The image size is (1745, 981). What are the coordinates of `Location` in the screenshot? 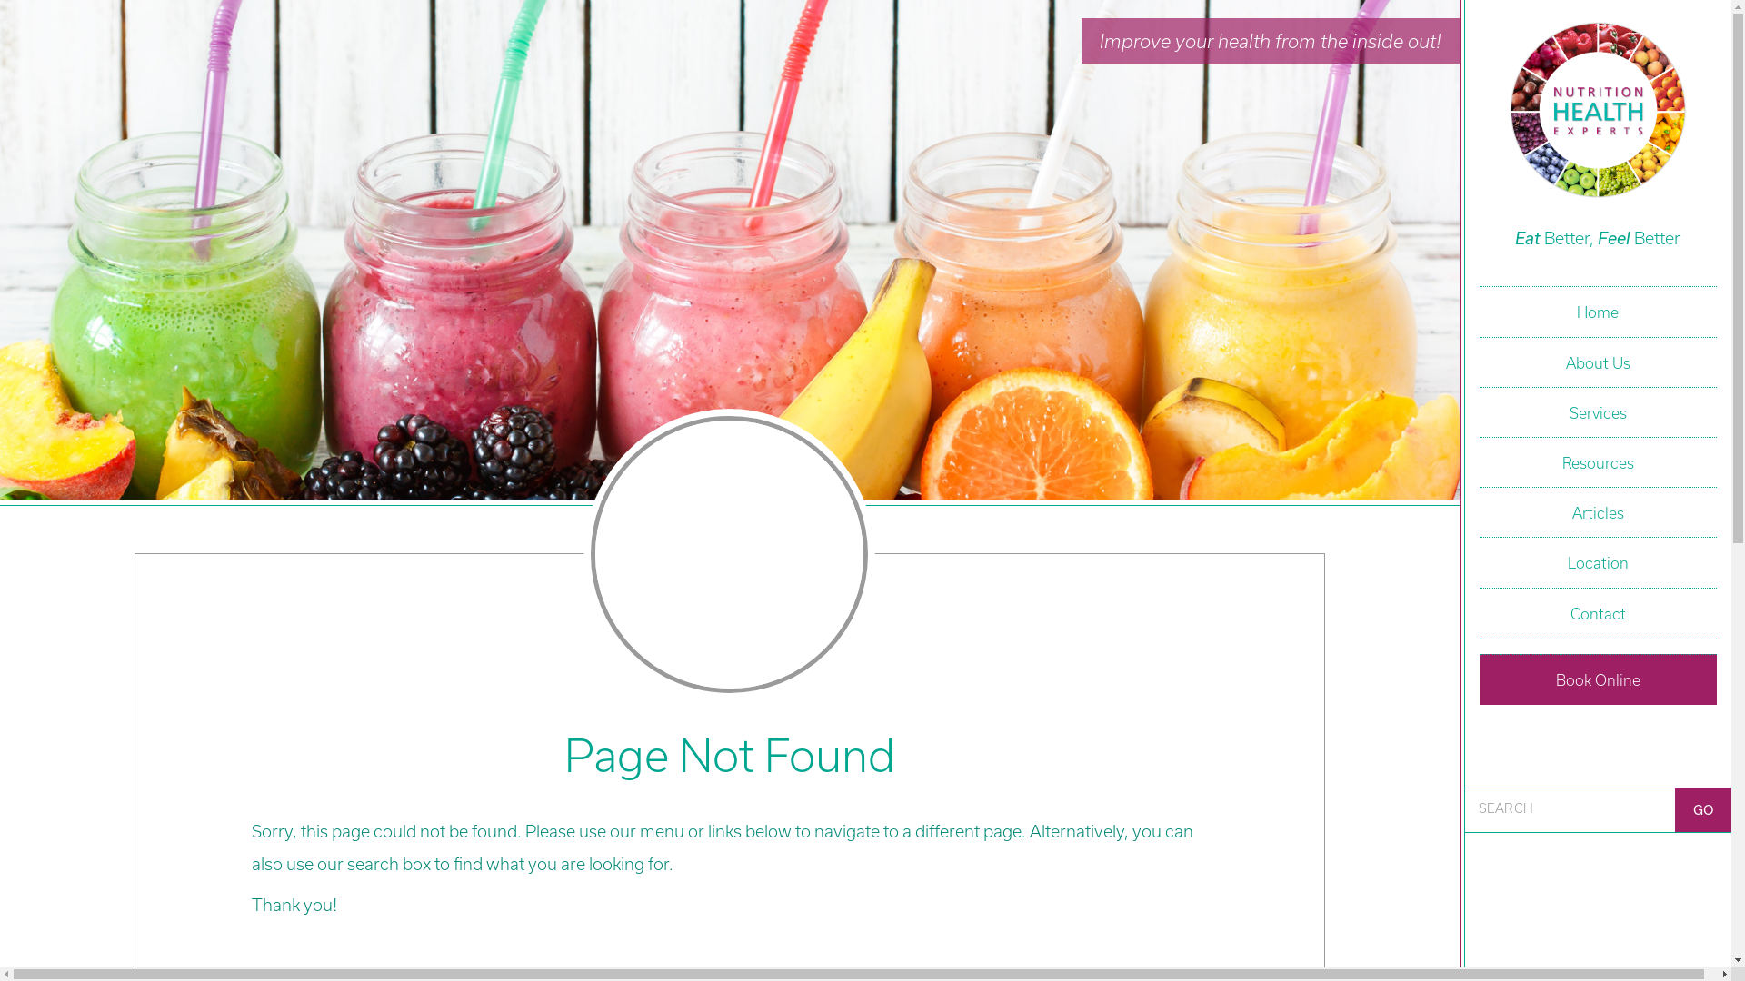 It's located at (1598, 563).